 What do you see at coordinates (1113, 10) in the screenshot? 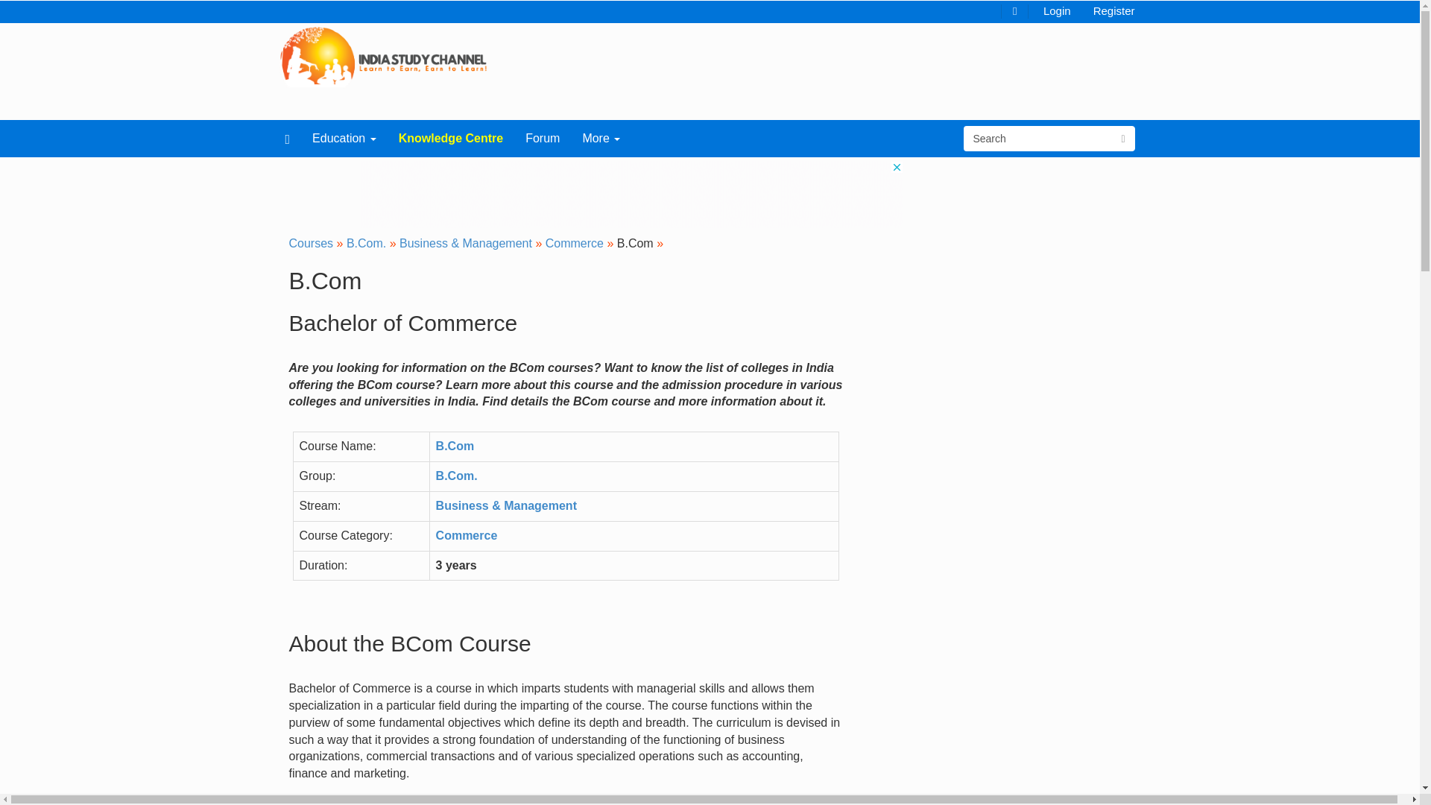
I see `Register` at bounding box center [1113, 10].